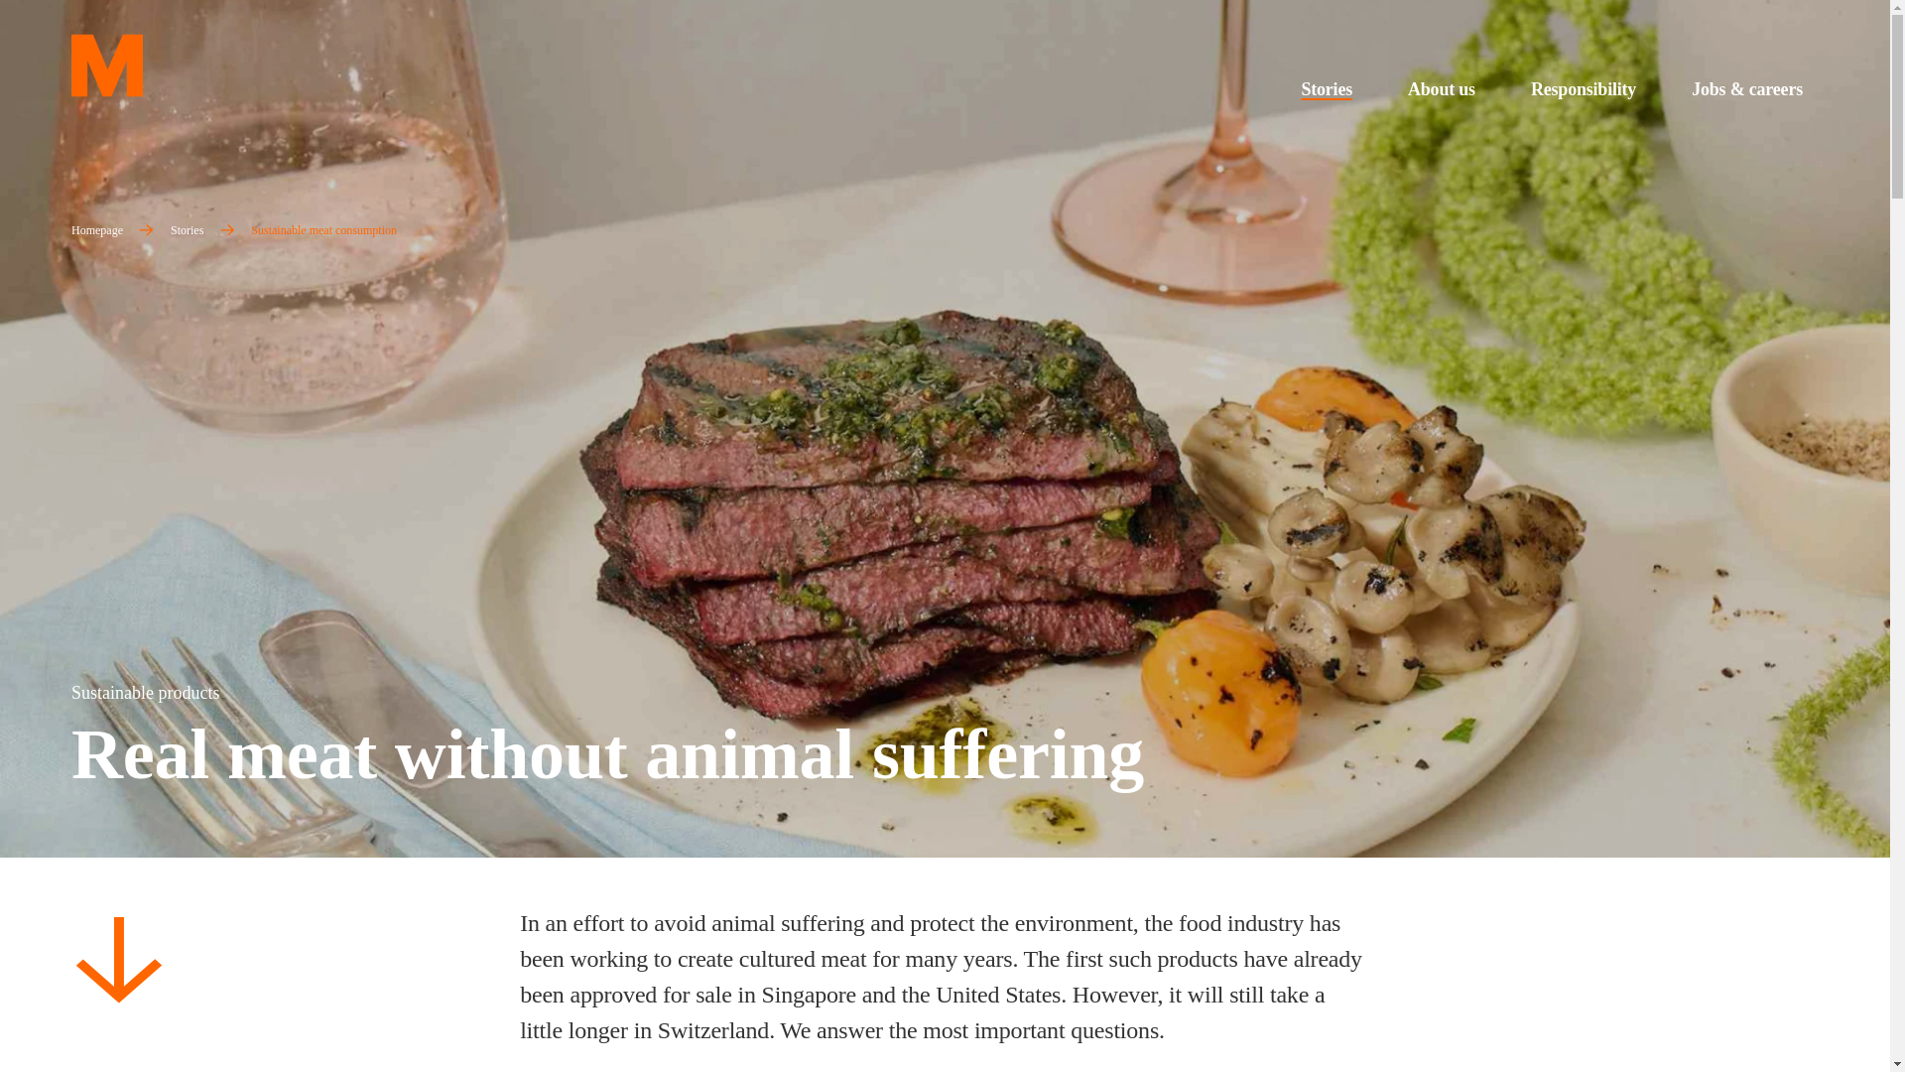 The width and height of the screenshot is (1905, 1072). What do you see at coordinates (1442, 89) in the screenshot?
I see `About us` at bounding box center [1442, 89].